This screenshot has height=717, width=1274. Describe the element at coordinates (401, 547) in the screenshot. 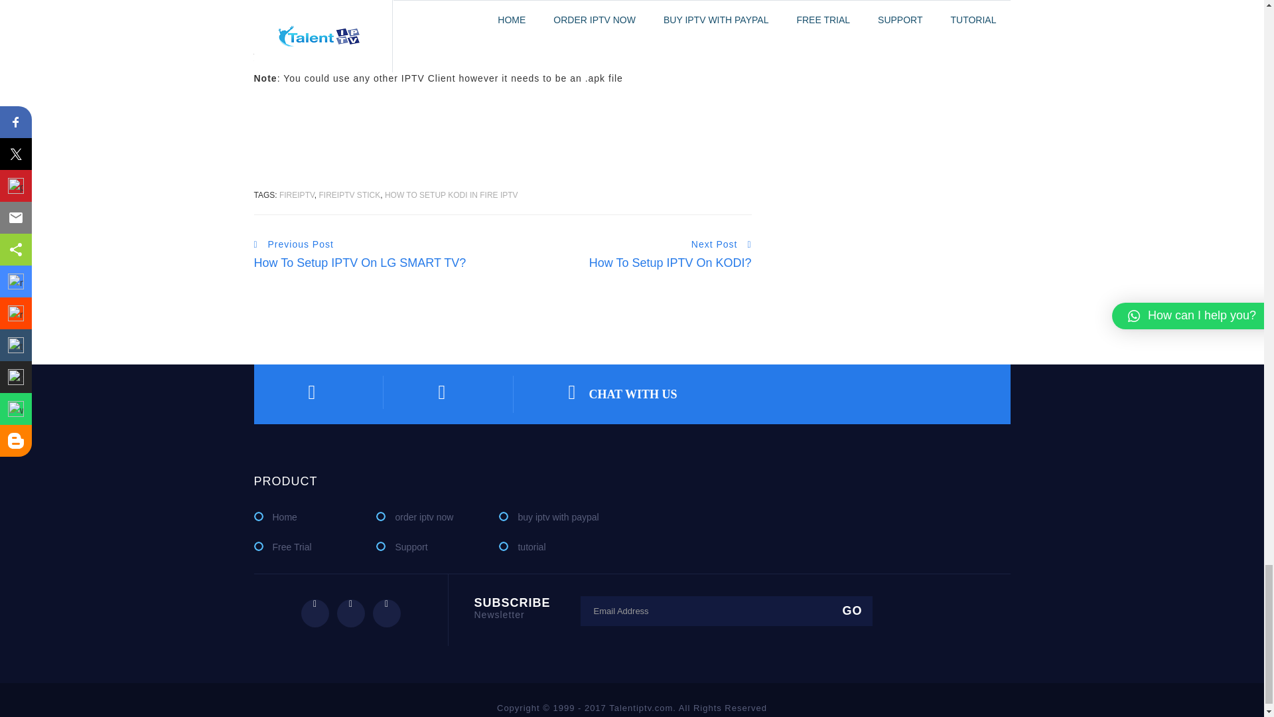

I see `Support` at that location.